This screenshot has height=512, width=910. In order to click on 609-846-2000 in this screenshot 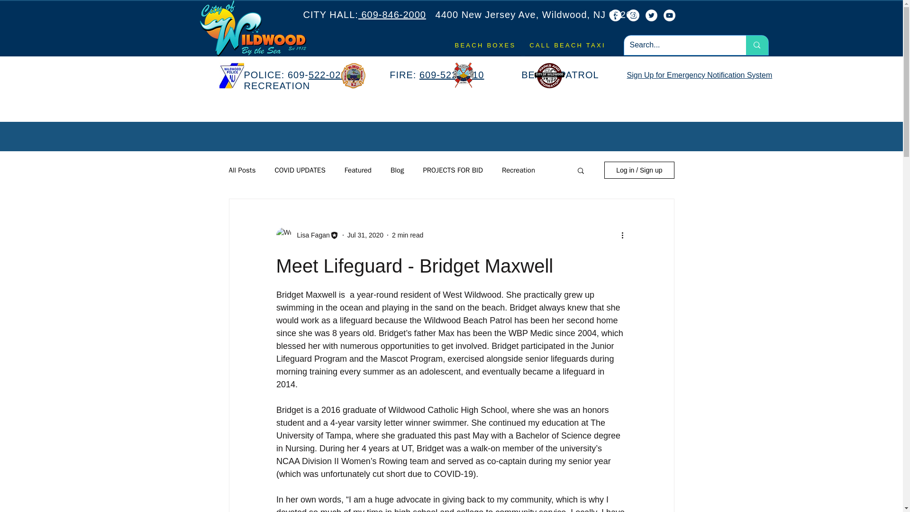, I will do `click(392, 15)`.